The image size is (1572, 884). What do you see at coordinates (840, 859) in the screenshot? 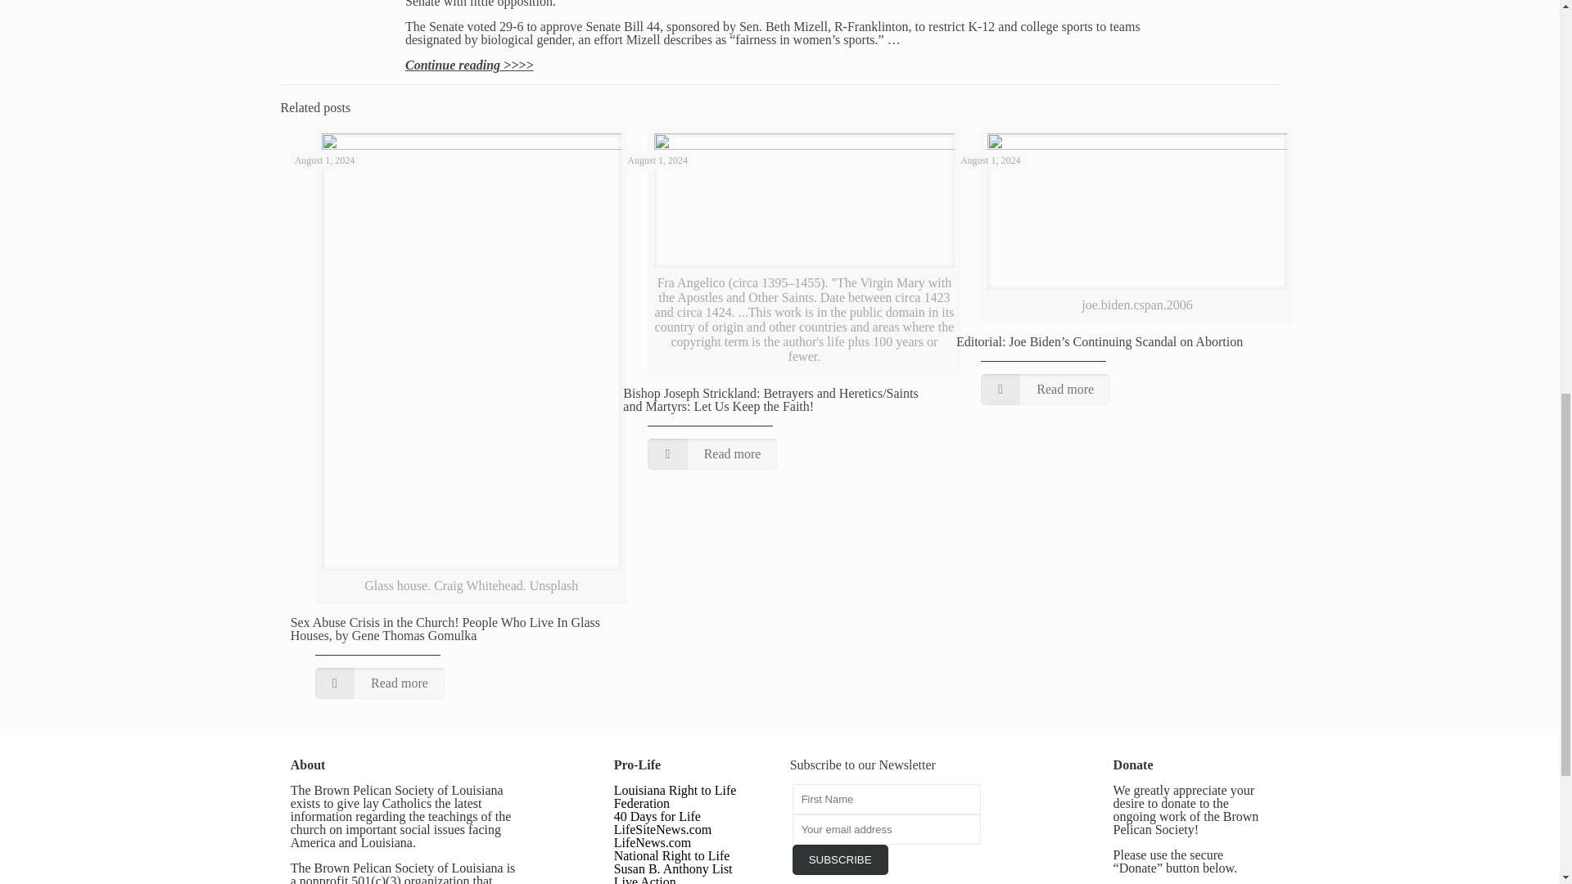
I see `SUBSCRIBE` at bounding box center [840, 859].